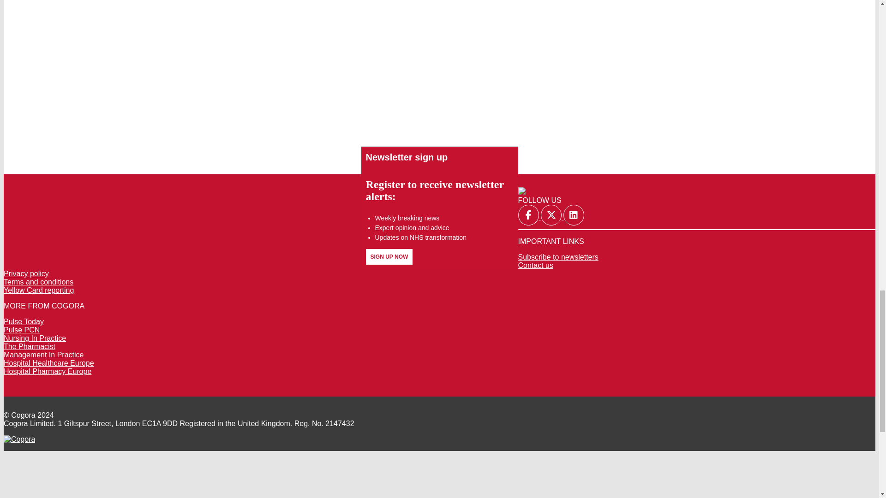 Image resolution: width=886 pixels, height=498 pixels. What do you see at coordinates (38, 281) in the screenshot?
I see `Terms and conditions` at bounding box center [38, 281].